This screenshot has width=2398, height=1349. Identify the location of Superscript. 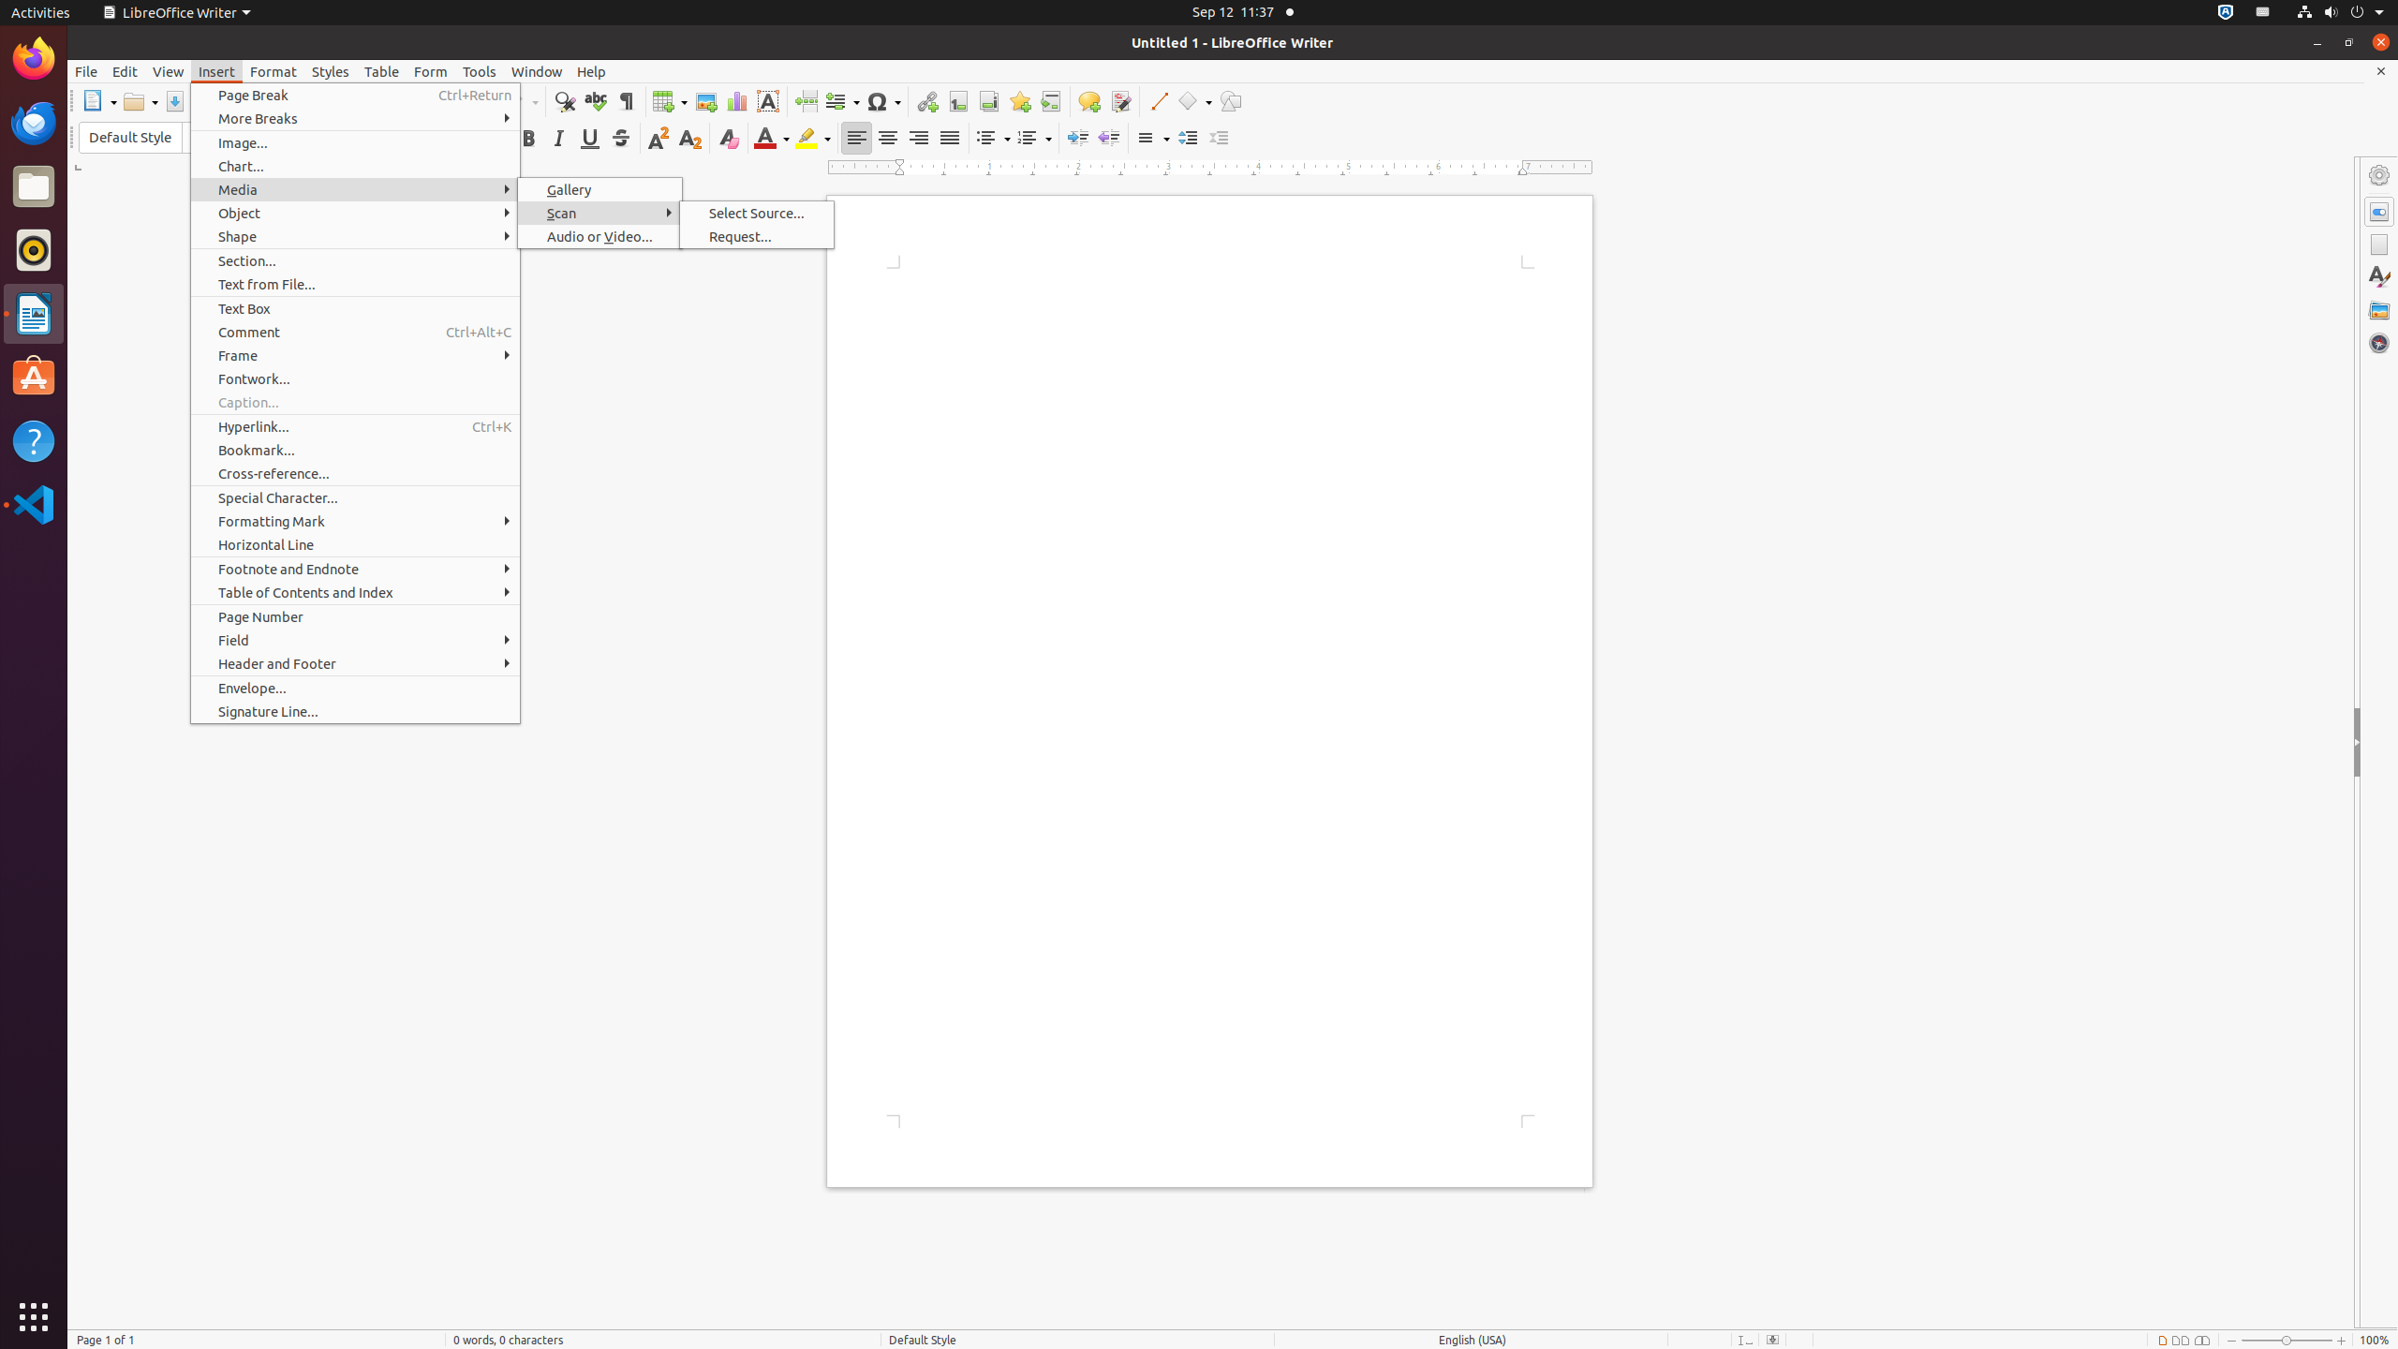
(659, 139).